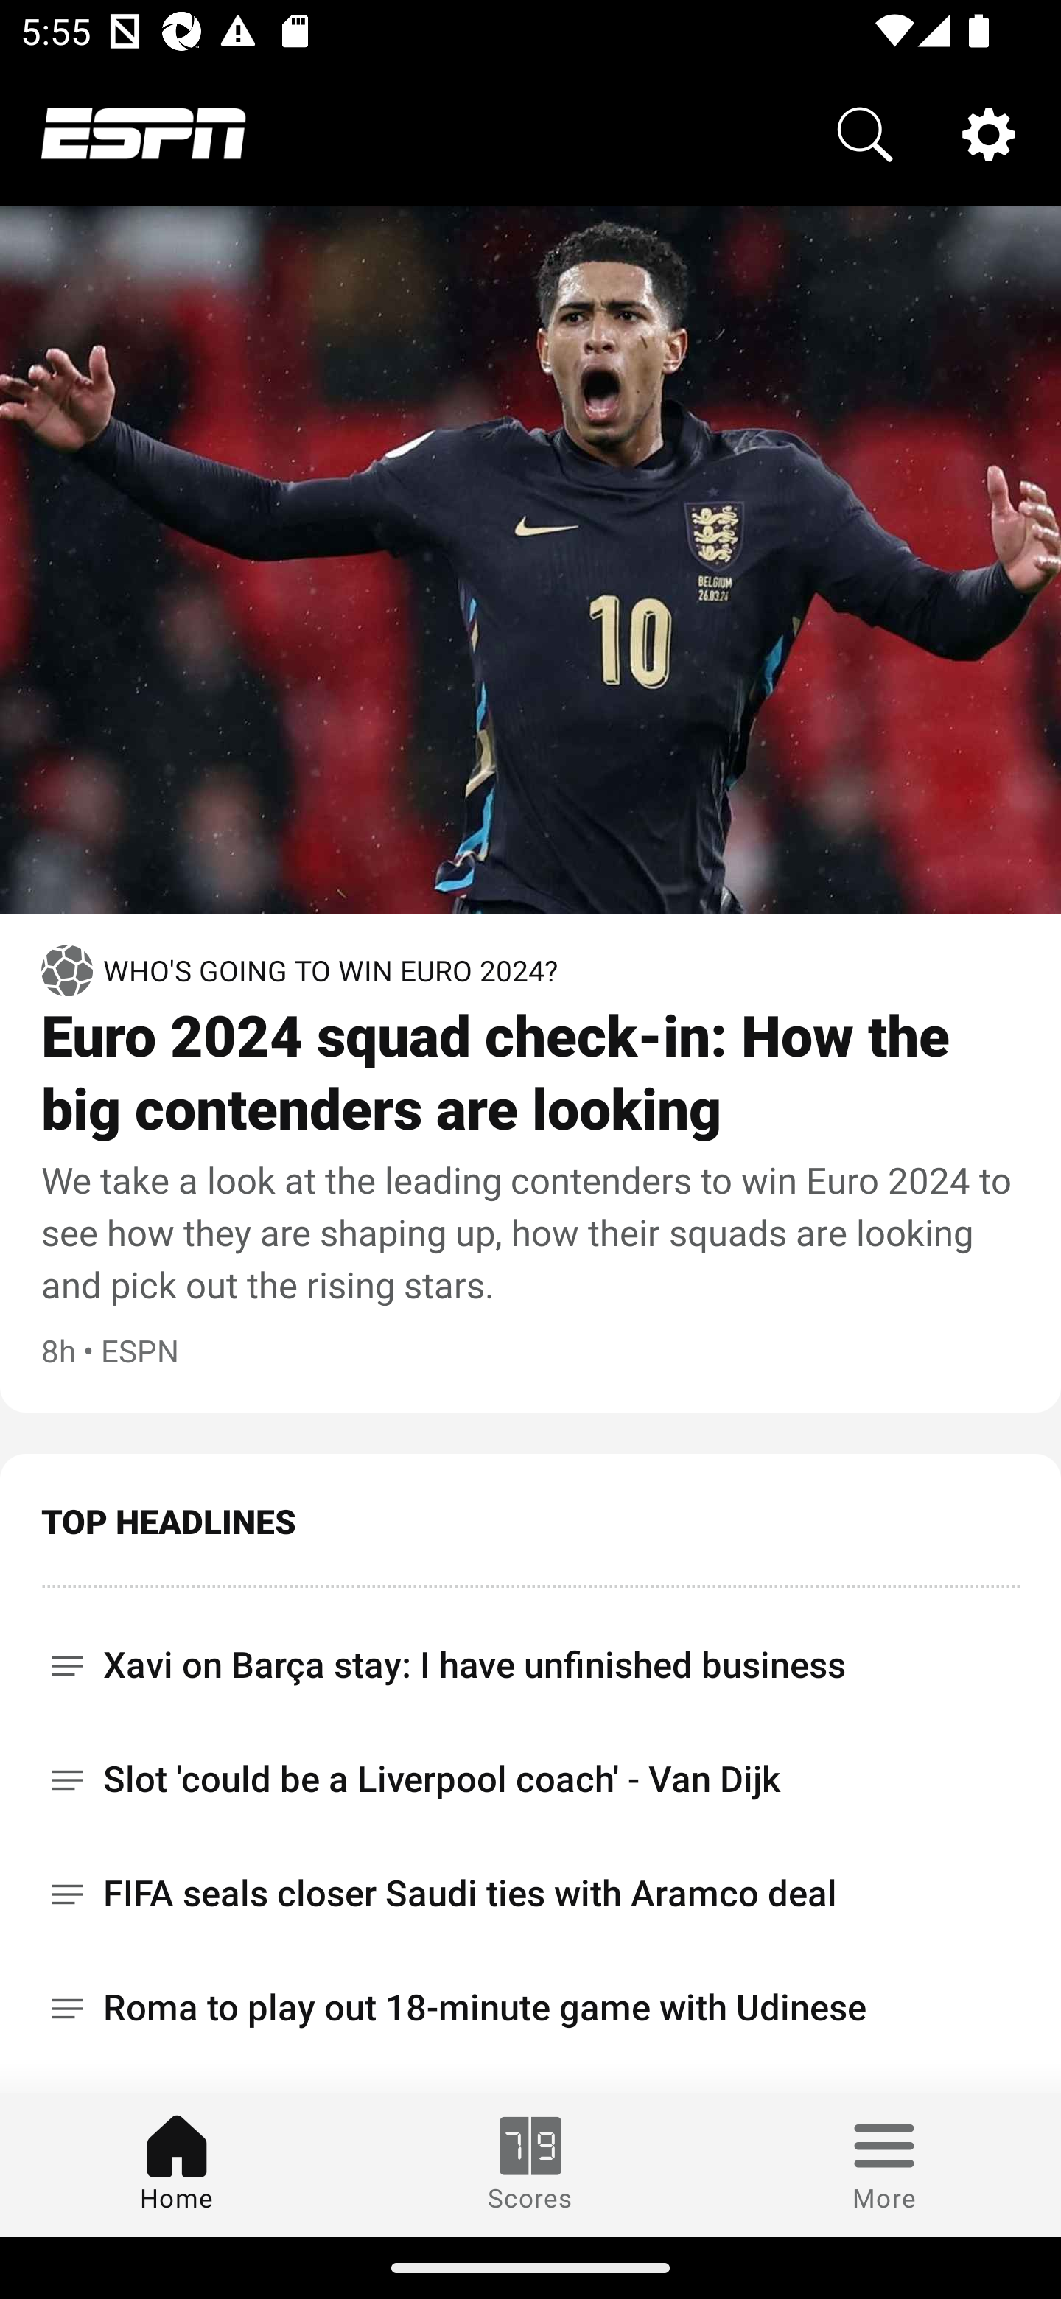 The image size is (1061, 2299). I want to click on Settings, so click(989, 133).